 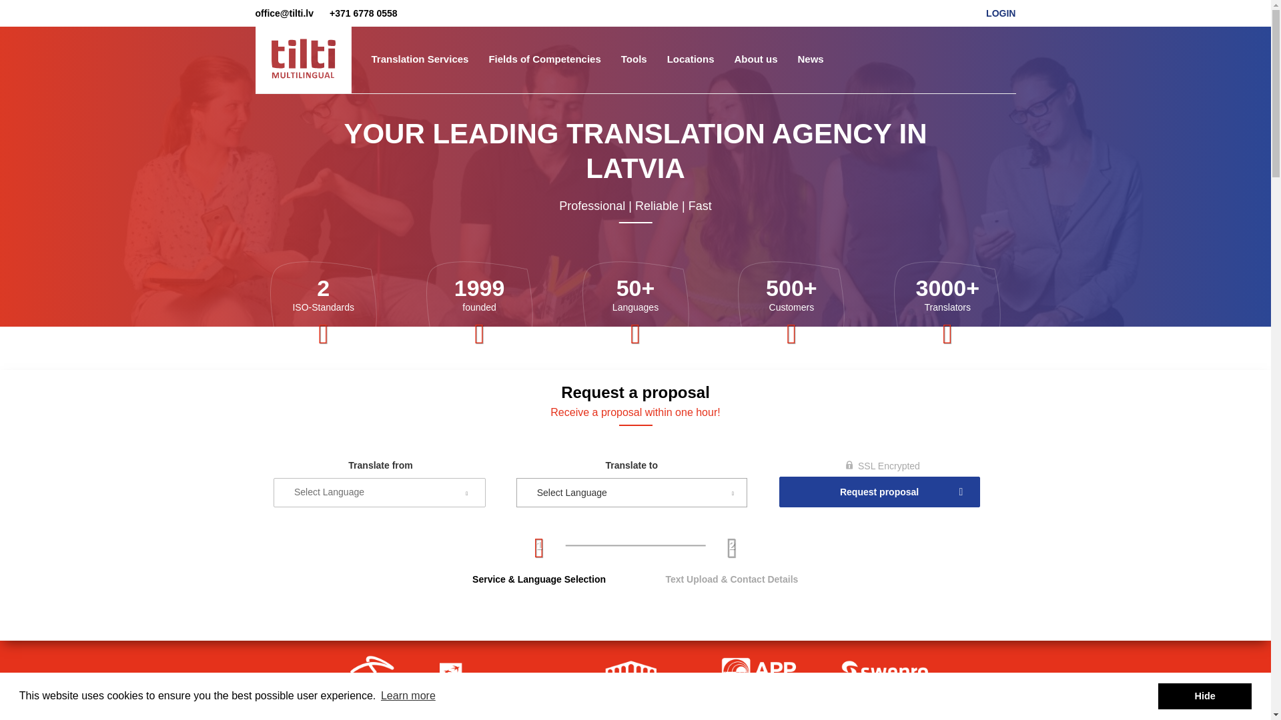 I want to click on Locations, so click(x=691, y=59).